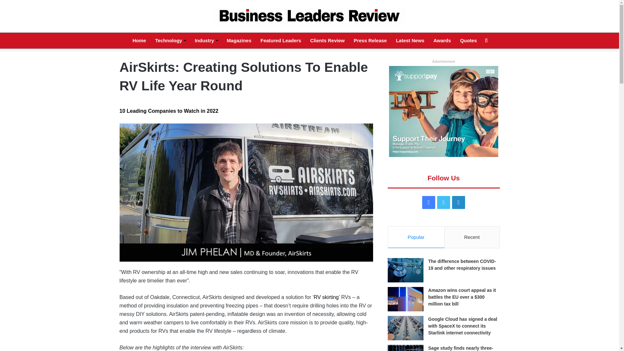 This screenshot has height=351, width=624. Describe the element at coordinates (370, 41) in the screenshot. I see `Press Release` at that location.